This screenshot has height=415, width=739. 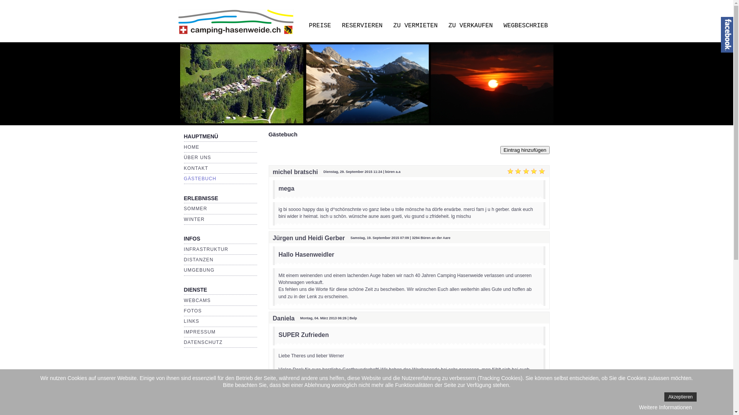 What do you see at coordinates (192, 147) in the screenshot?
I see `HOME` at bounding box center [192, 147].